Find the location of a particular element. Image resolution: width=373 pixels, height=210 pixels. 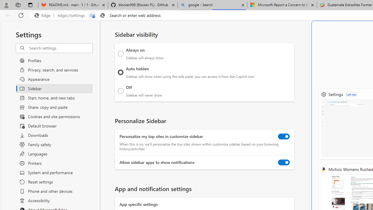

Tab actions menu is located at coordinates (30, 5).